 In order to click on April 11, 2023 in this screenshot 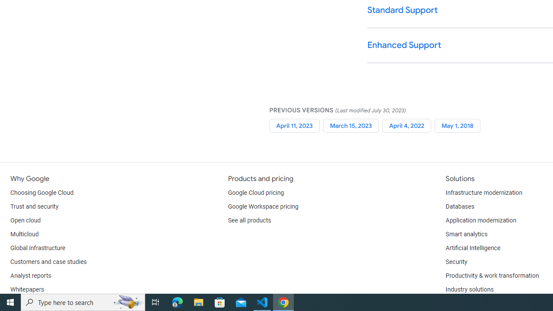, I will do `click(294, 125)`.